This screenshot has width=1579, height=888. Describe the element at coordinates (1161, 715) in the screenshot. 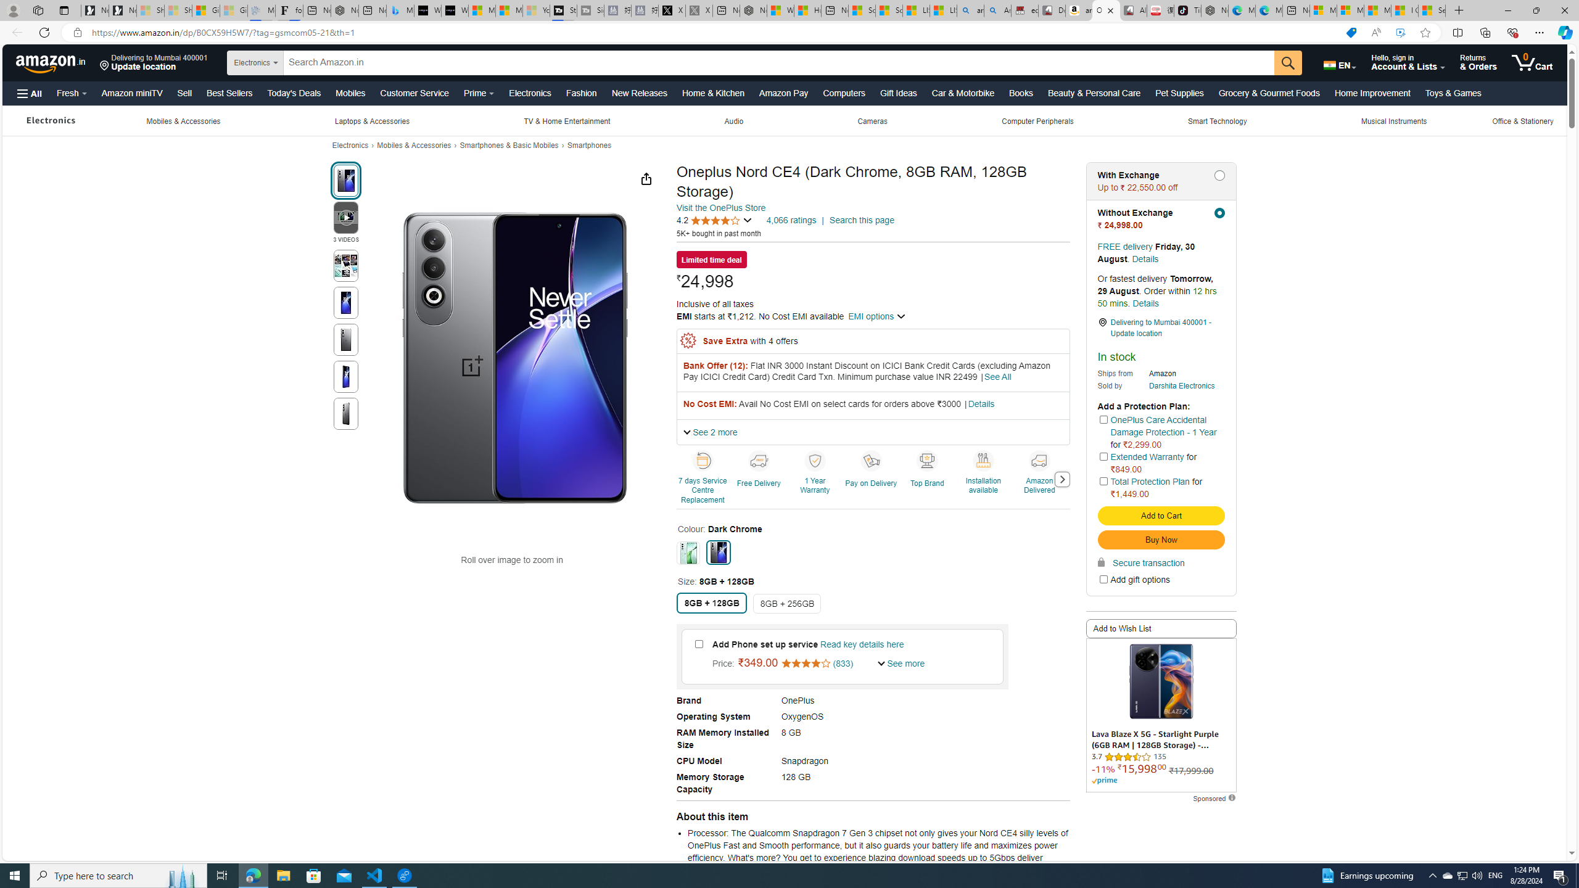

I see `Sponsored ad` at that location.